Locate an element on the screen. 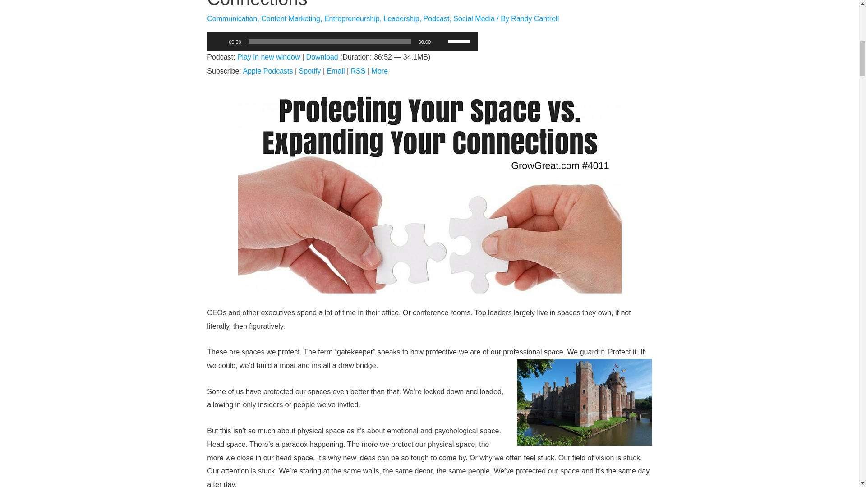  Play is located at coordinates (218, 41).